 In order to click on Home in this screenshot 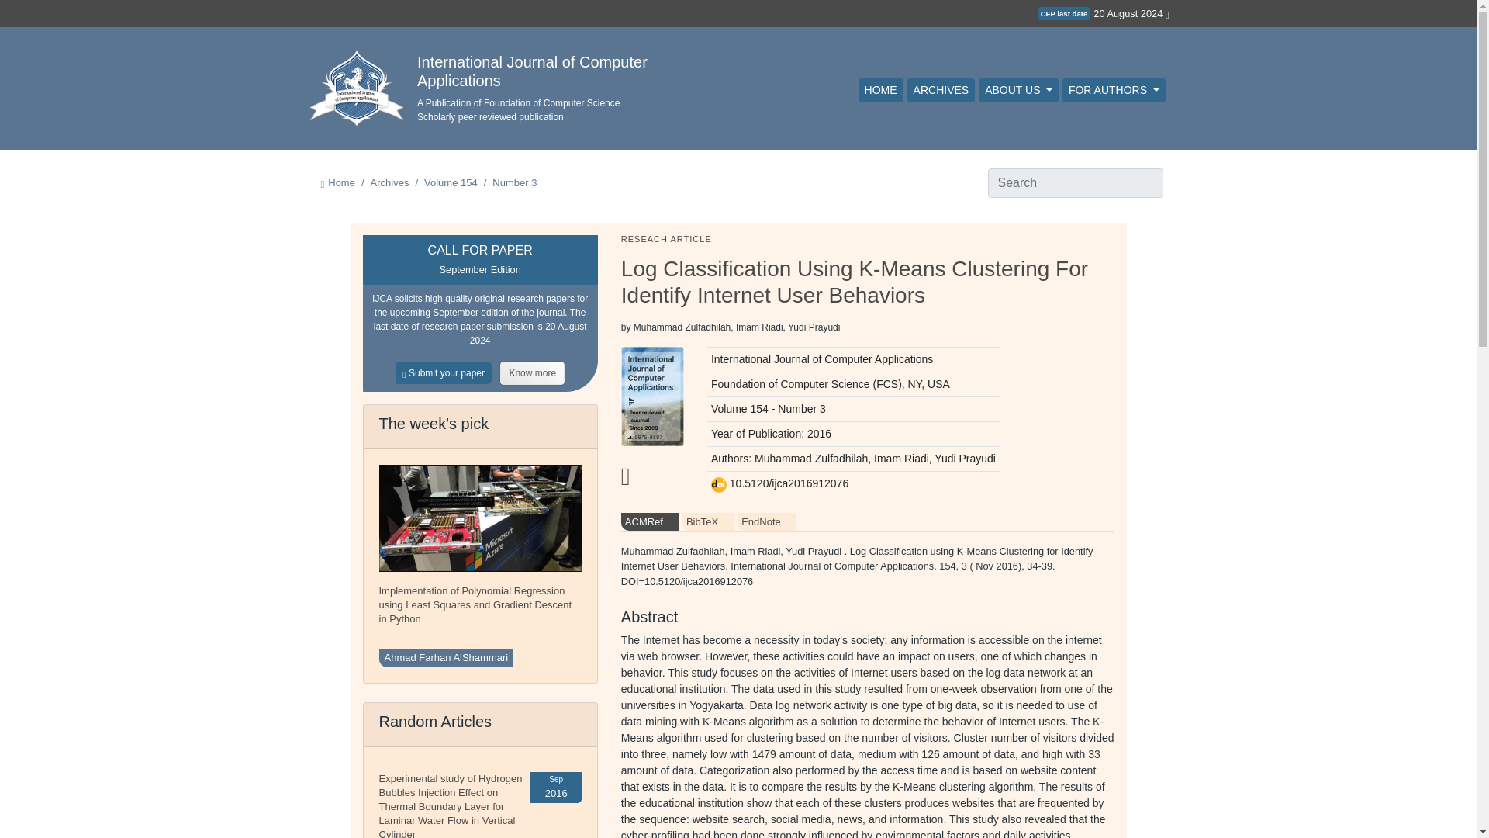, I will do `click(341, 182)`.